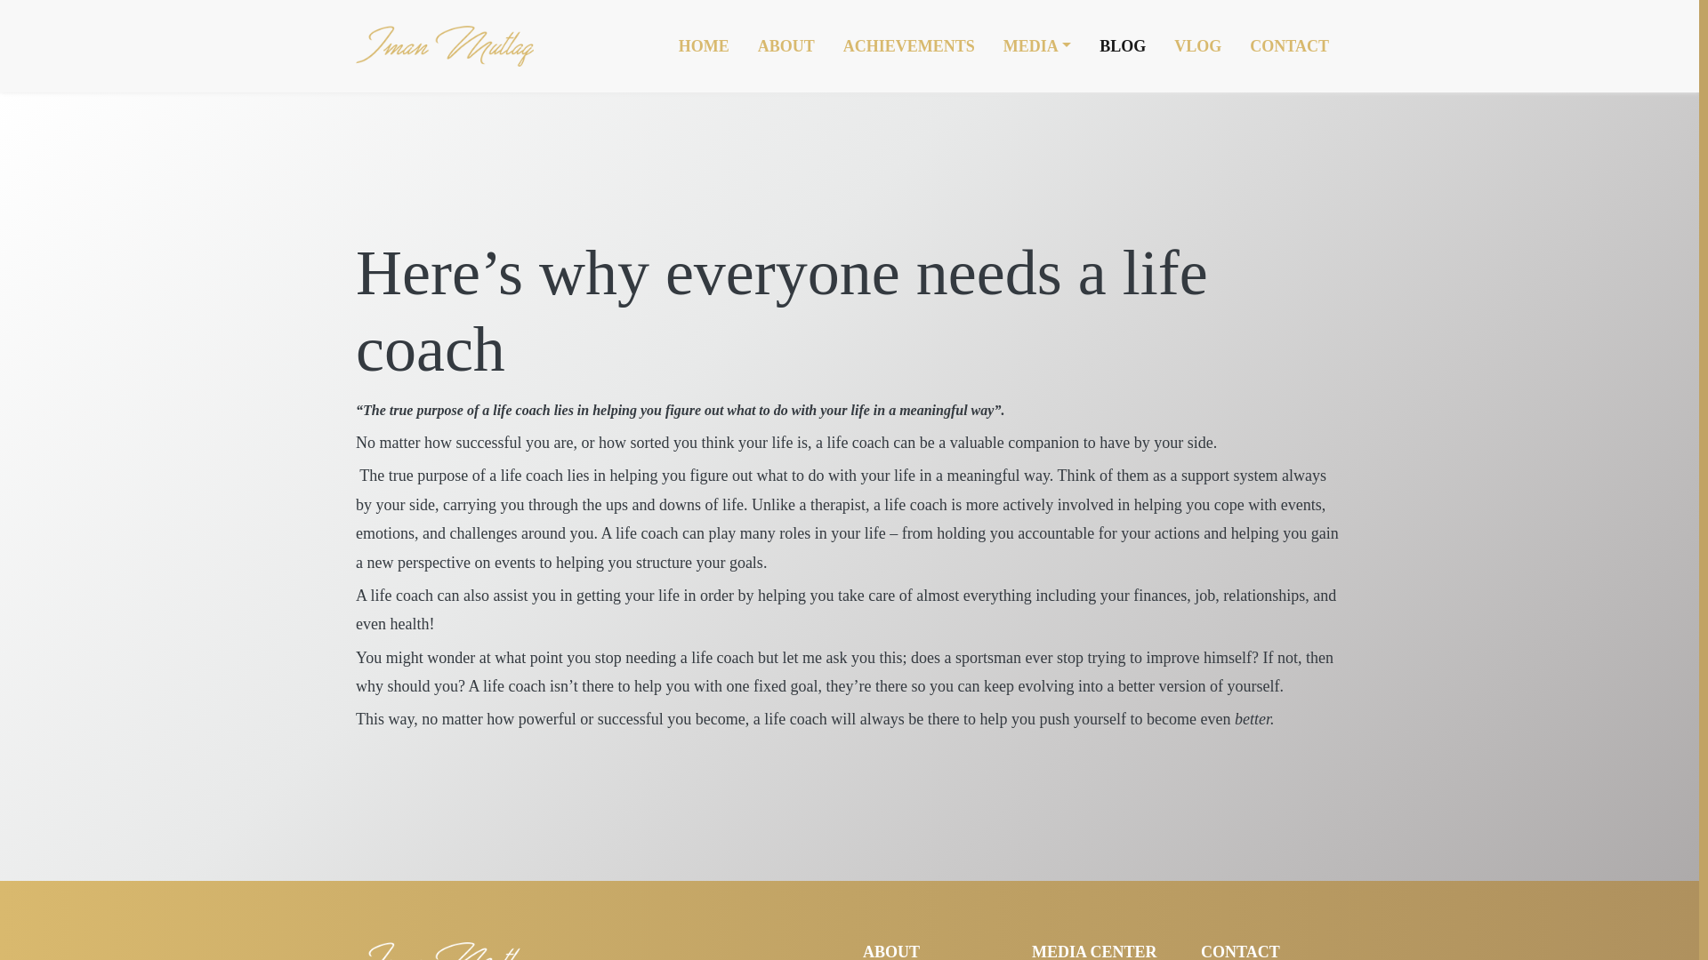 The image size is (1708, 960). I want to click on CONTACT, so click(1288, 46).